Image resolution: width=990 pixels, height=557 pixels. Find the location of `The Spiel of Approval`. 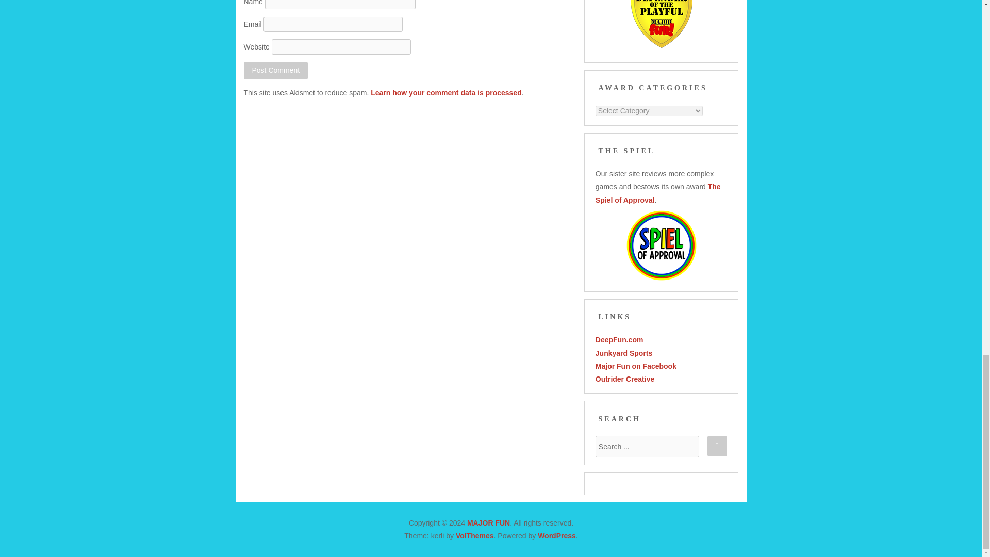

The Spiel of Approval is located at coordinates (658, 193).